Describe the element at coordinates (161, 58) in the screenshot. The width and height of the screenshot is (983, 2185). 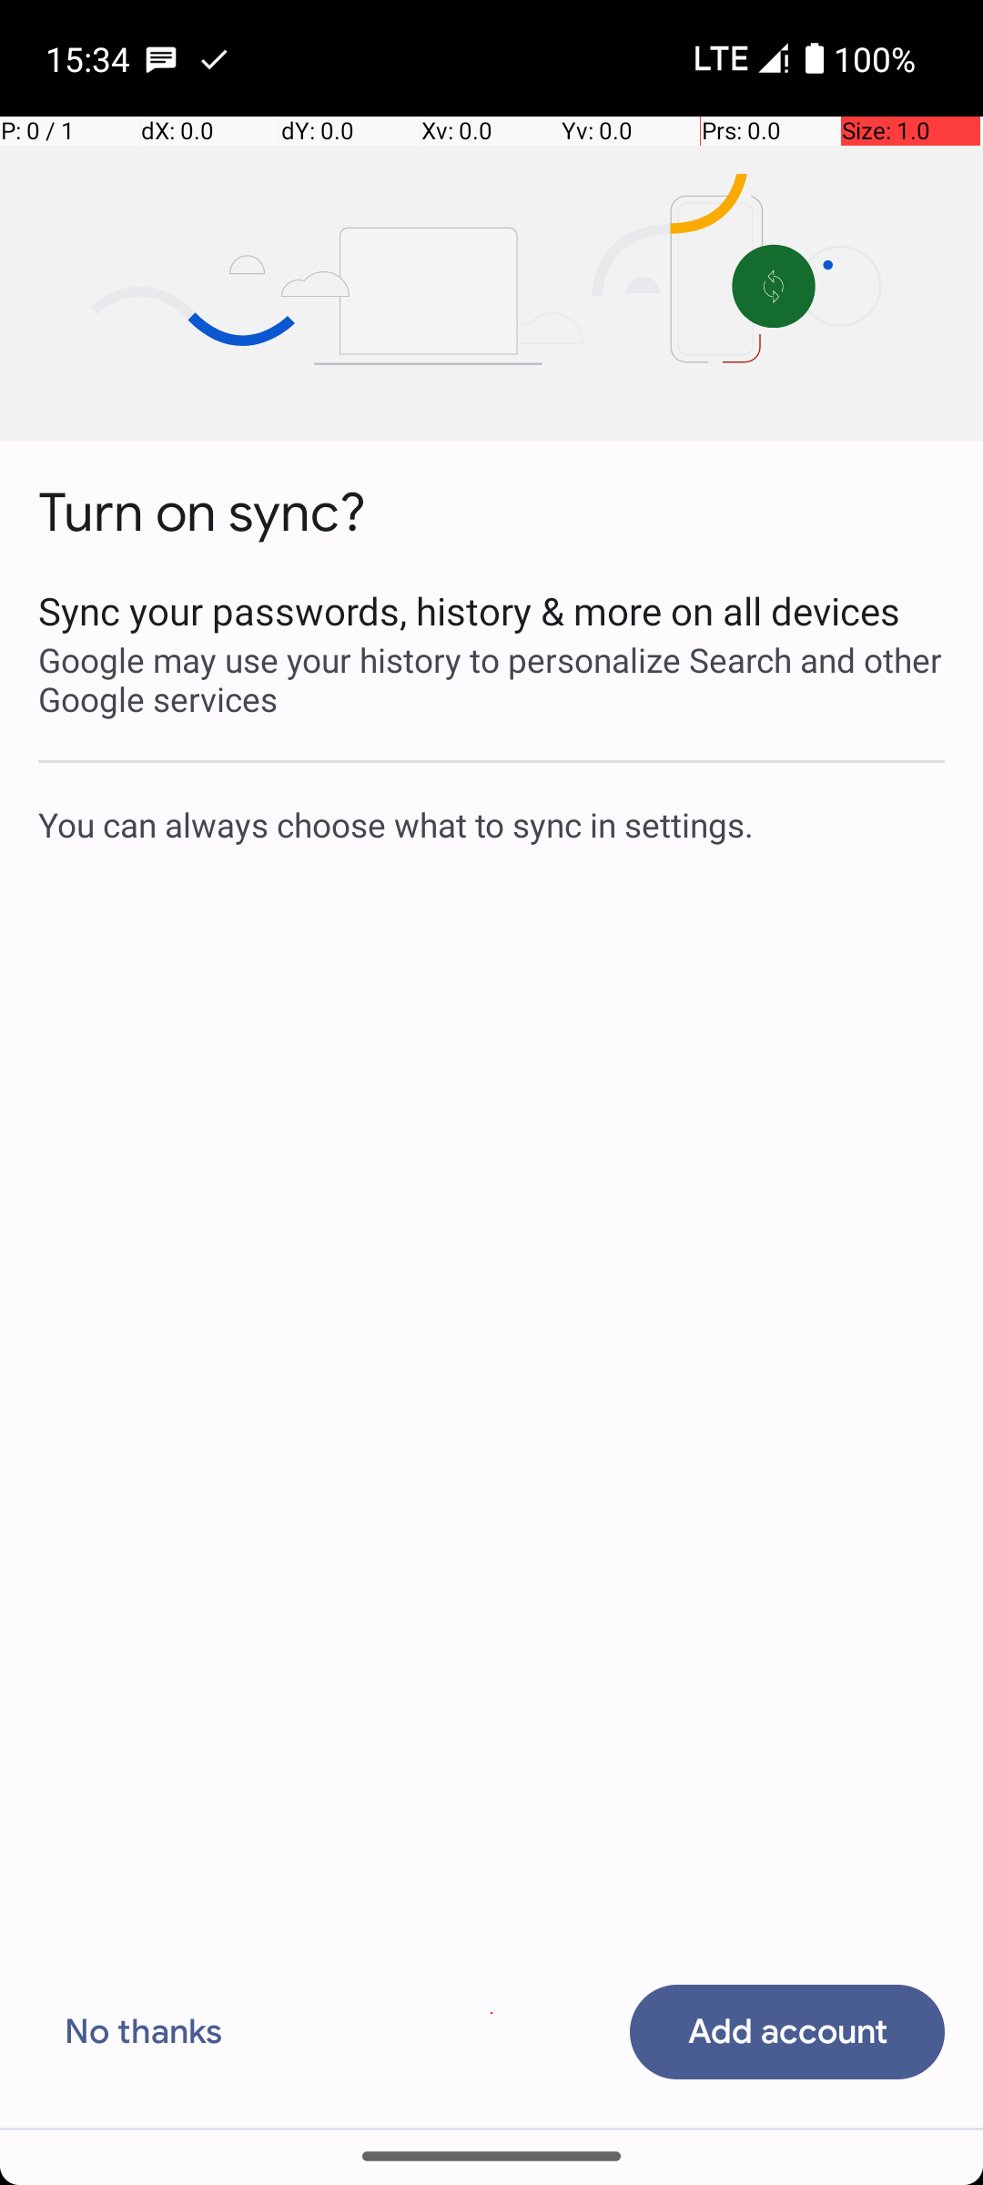
I see `SMS Messenger notification: Daniel Ali` at that location.